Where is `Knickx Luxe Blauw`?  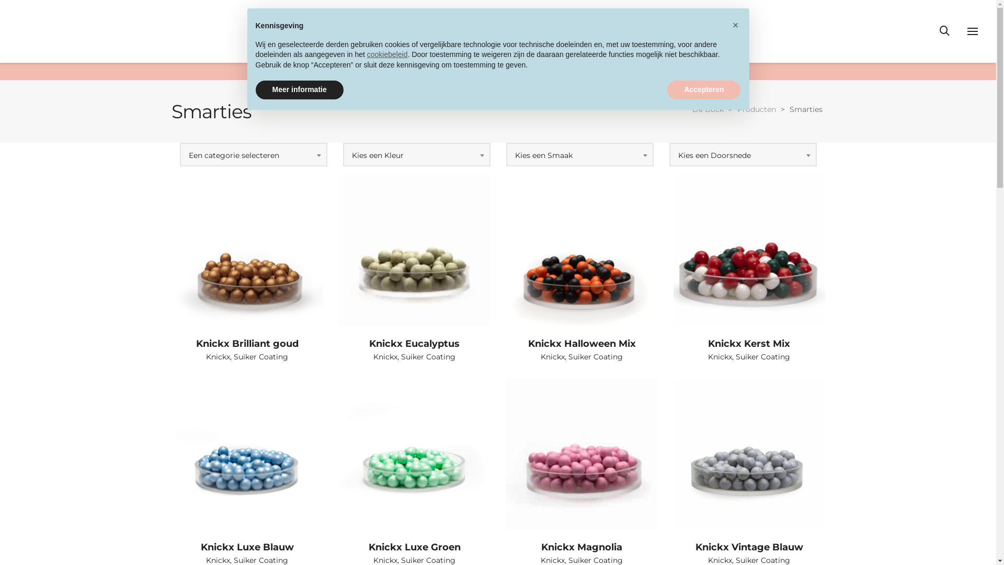 Knickx Luxe Blauw is located at coordinates (247, 547).